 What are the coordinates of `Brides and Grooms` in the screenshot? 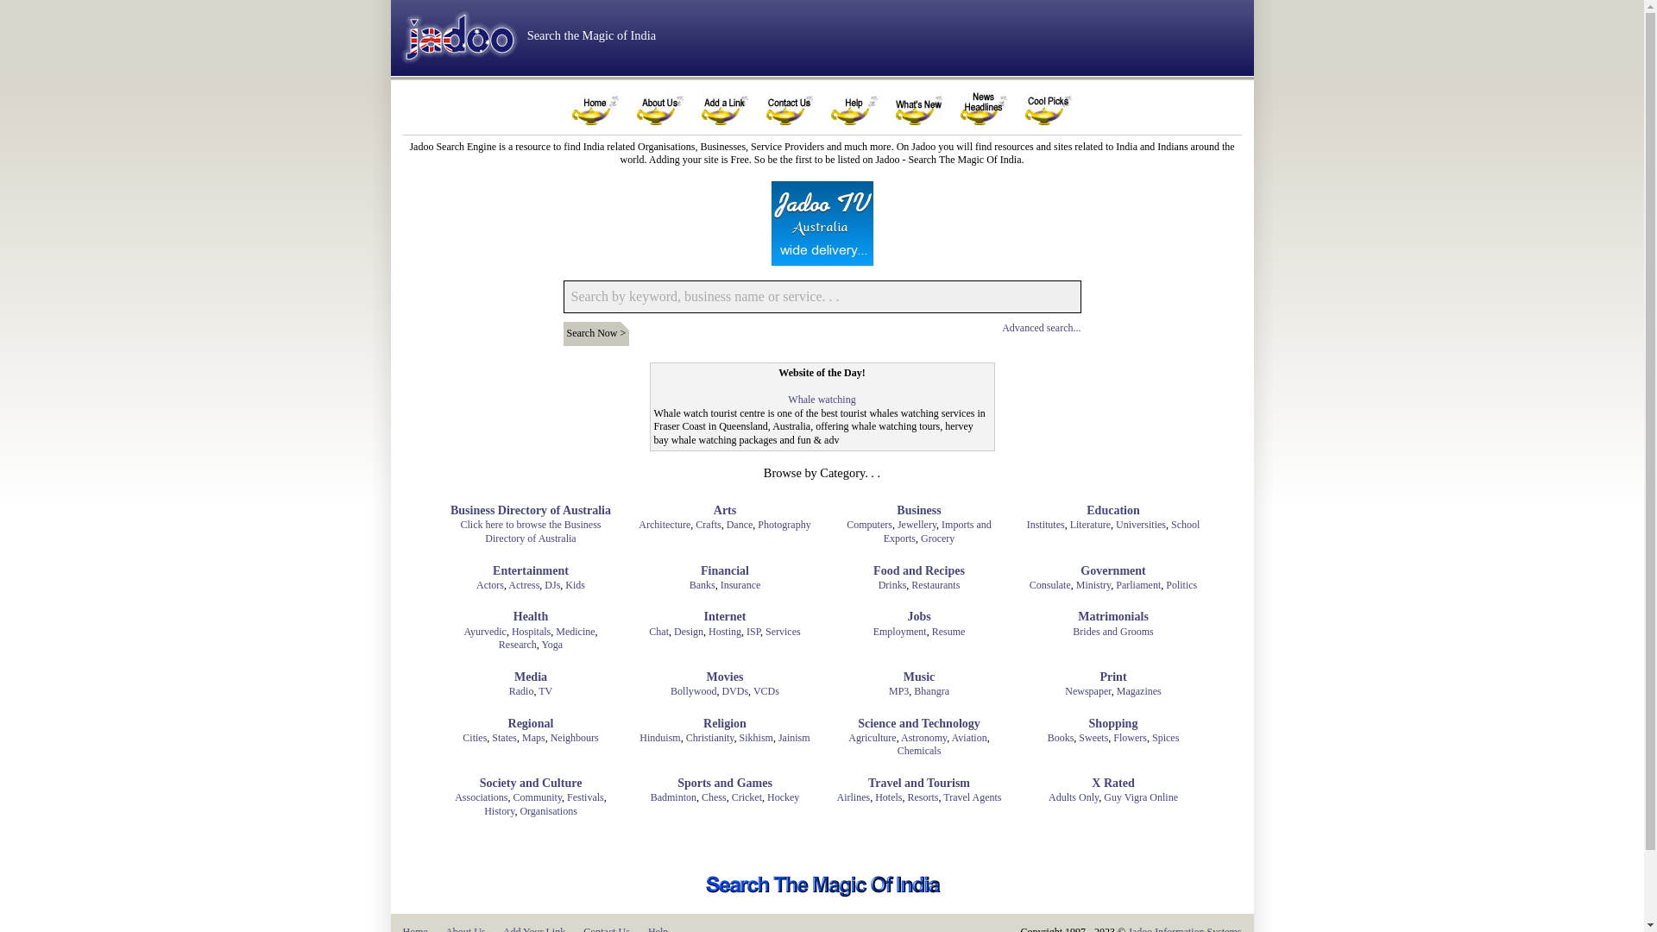 It's located at (1113, 632).